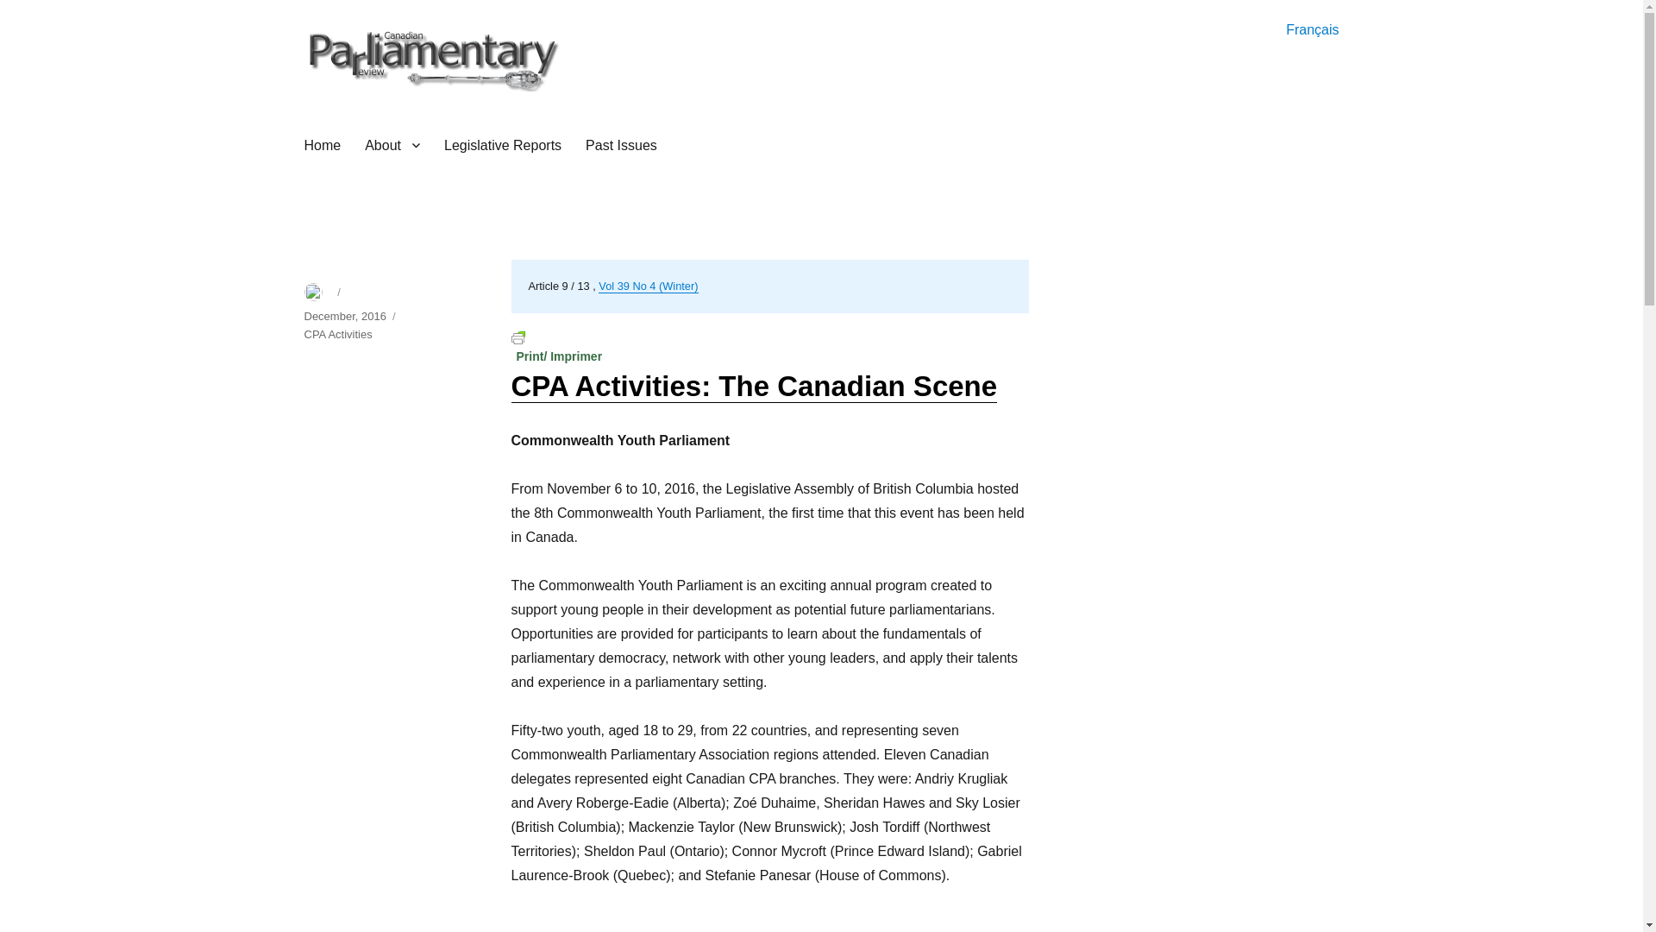 Image resolution: width=1656 pixels, height=932 pixels. What do you see at coordinates (344, 316) in the screenshot?
I see `December, 2016` at bounding box center [344, 316].